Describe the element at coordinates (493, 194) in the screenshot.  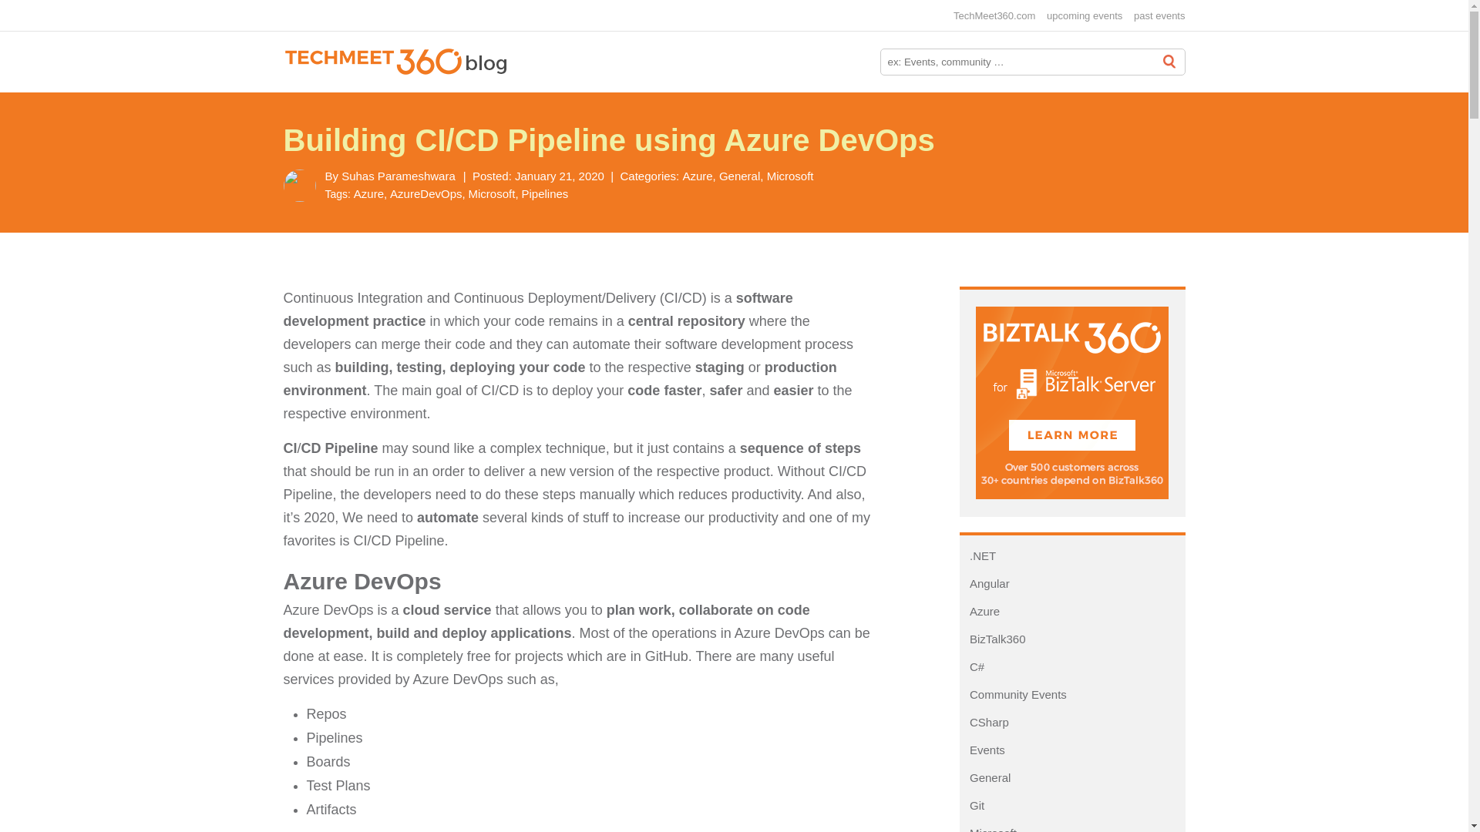
I see `Microsoft` at that location.